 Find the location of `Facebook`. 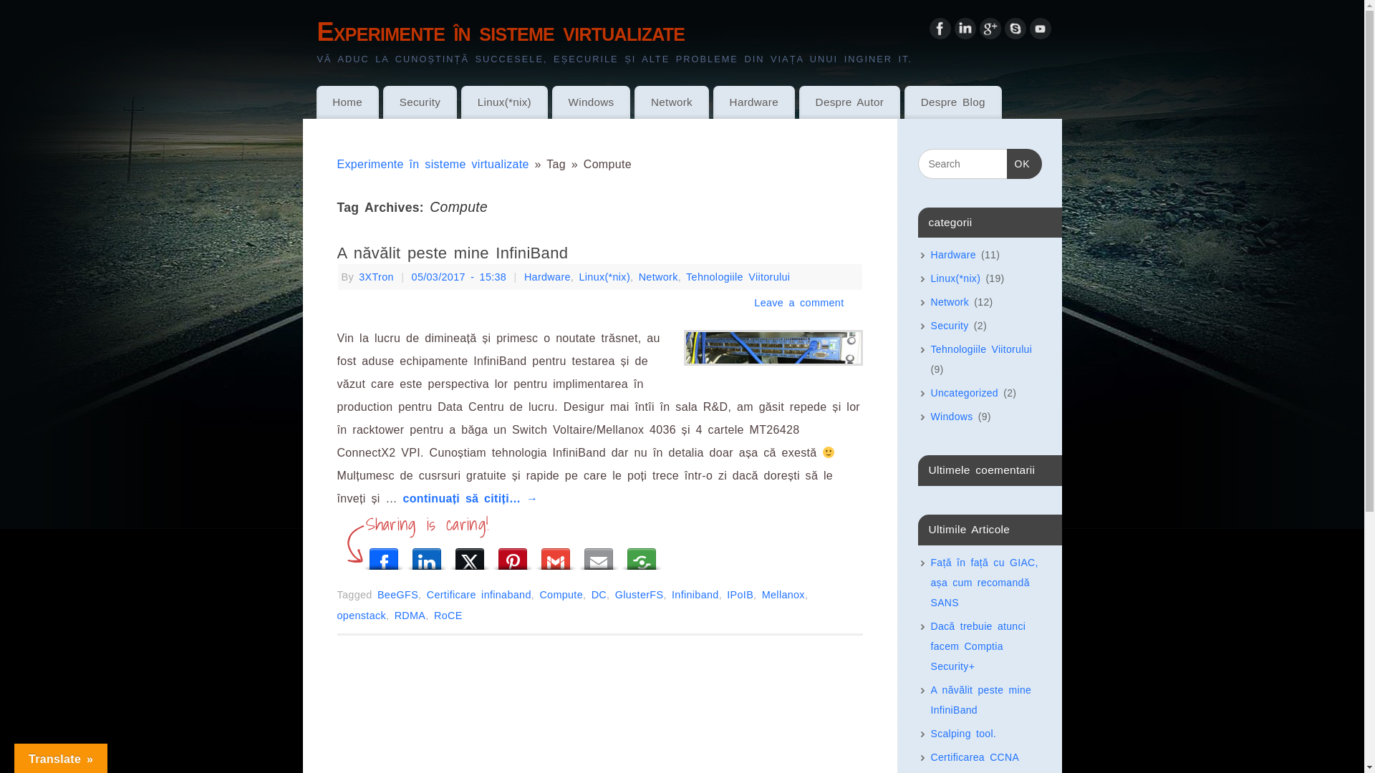

Facebook is located at coordinates (940, 33).